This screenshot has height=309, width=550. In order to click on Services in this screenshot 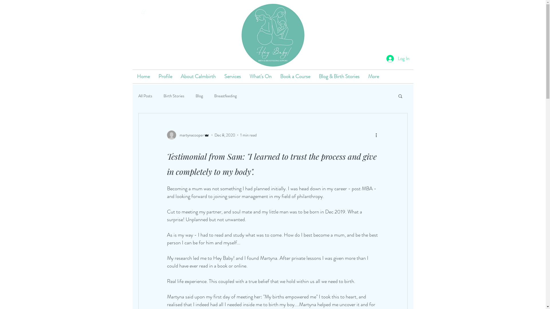, I will do `click(233, 77)`.